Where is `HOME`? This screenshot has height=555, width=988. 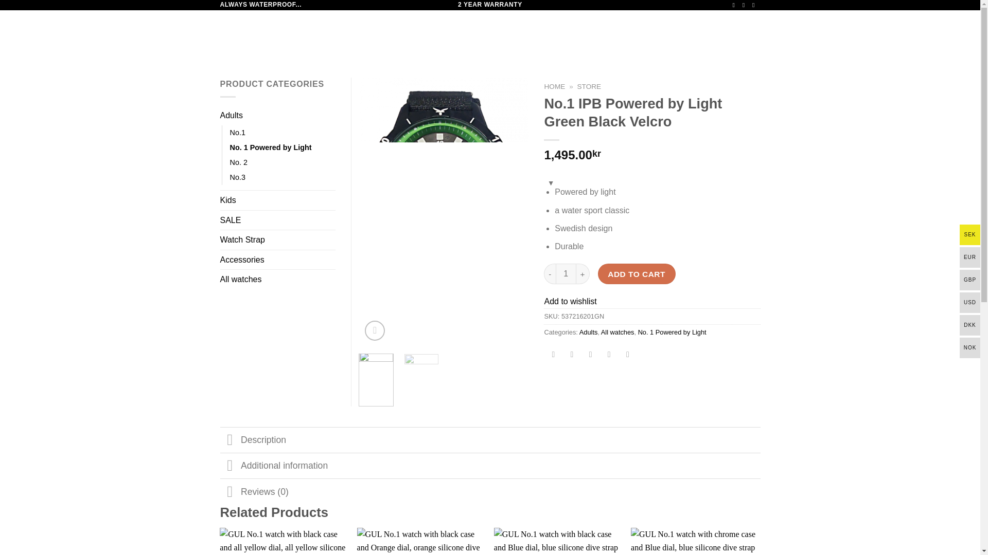 HOME is located at coordinates (555, 86).